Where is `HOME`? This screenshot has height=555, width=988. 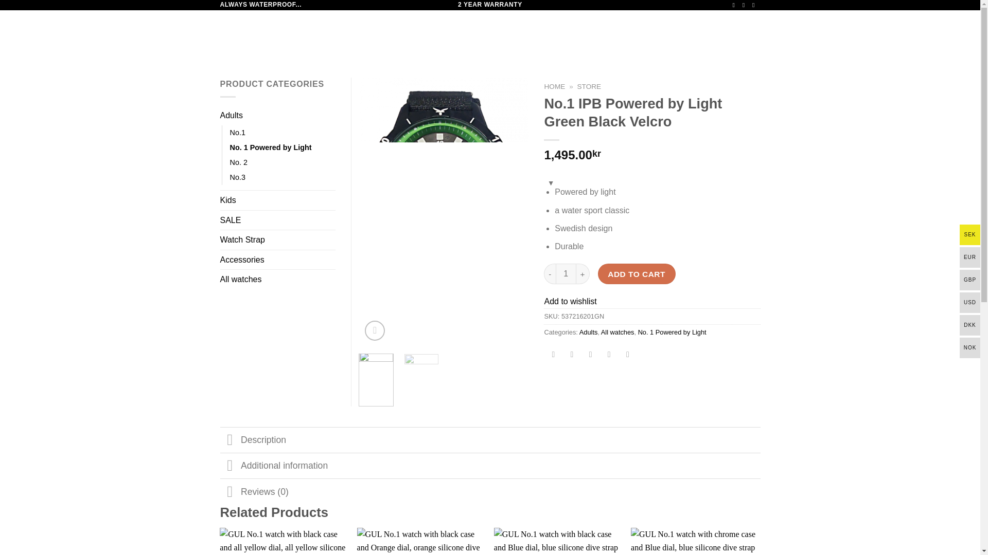 HOME is located at coordinates (555, 86).